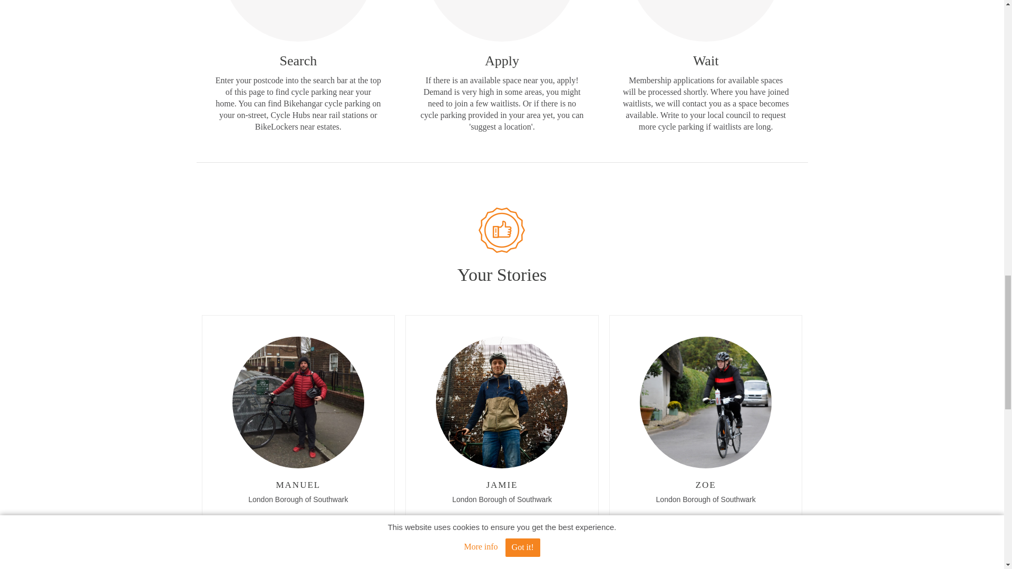 The image size is (1012, 569). I want to click on View story, so click(502, 561).